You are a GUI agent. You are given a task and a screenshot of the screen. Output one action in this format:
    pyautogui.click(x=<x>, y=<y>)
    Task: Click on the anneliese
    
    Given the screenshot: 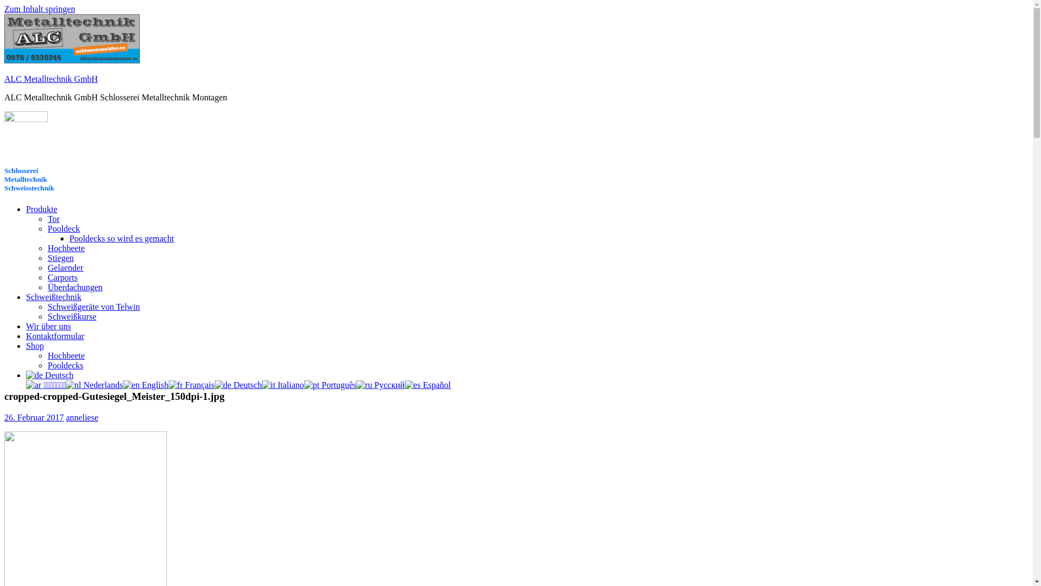 What is the action you would take?
    pyautogui.click(x=82, y=418)
    